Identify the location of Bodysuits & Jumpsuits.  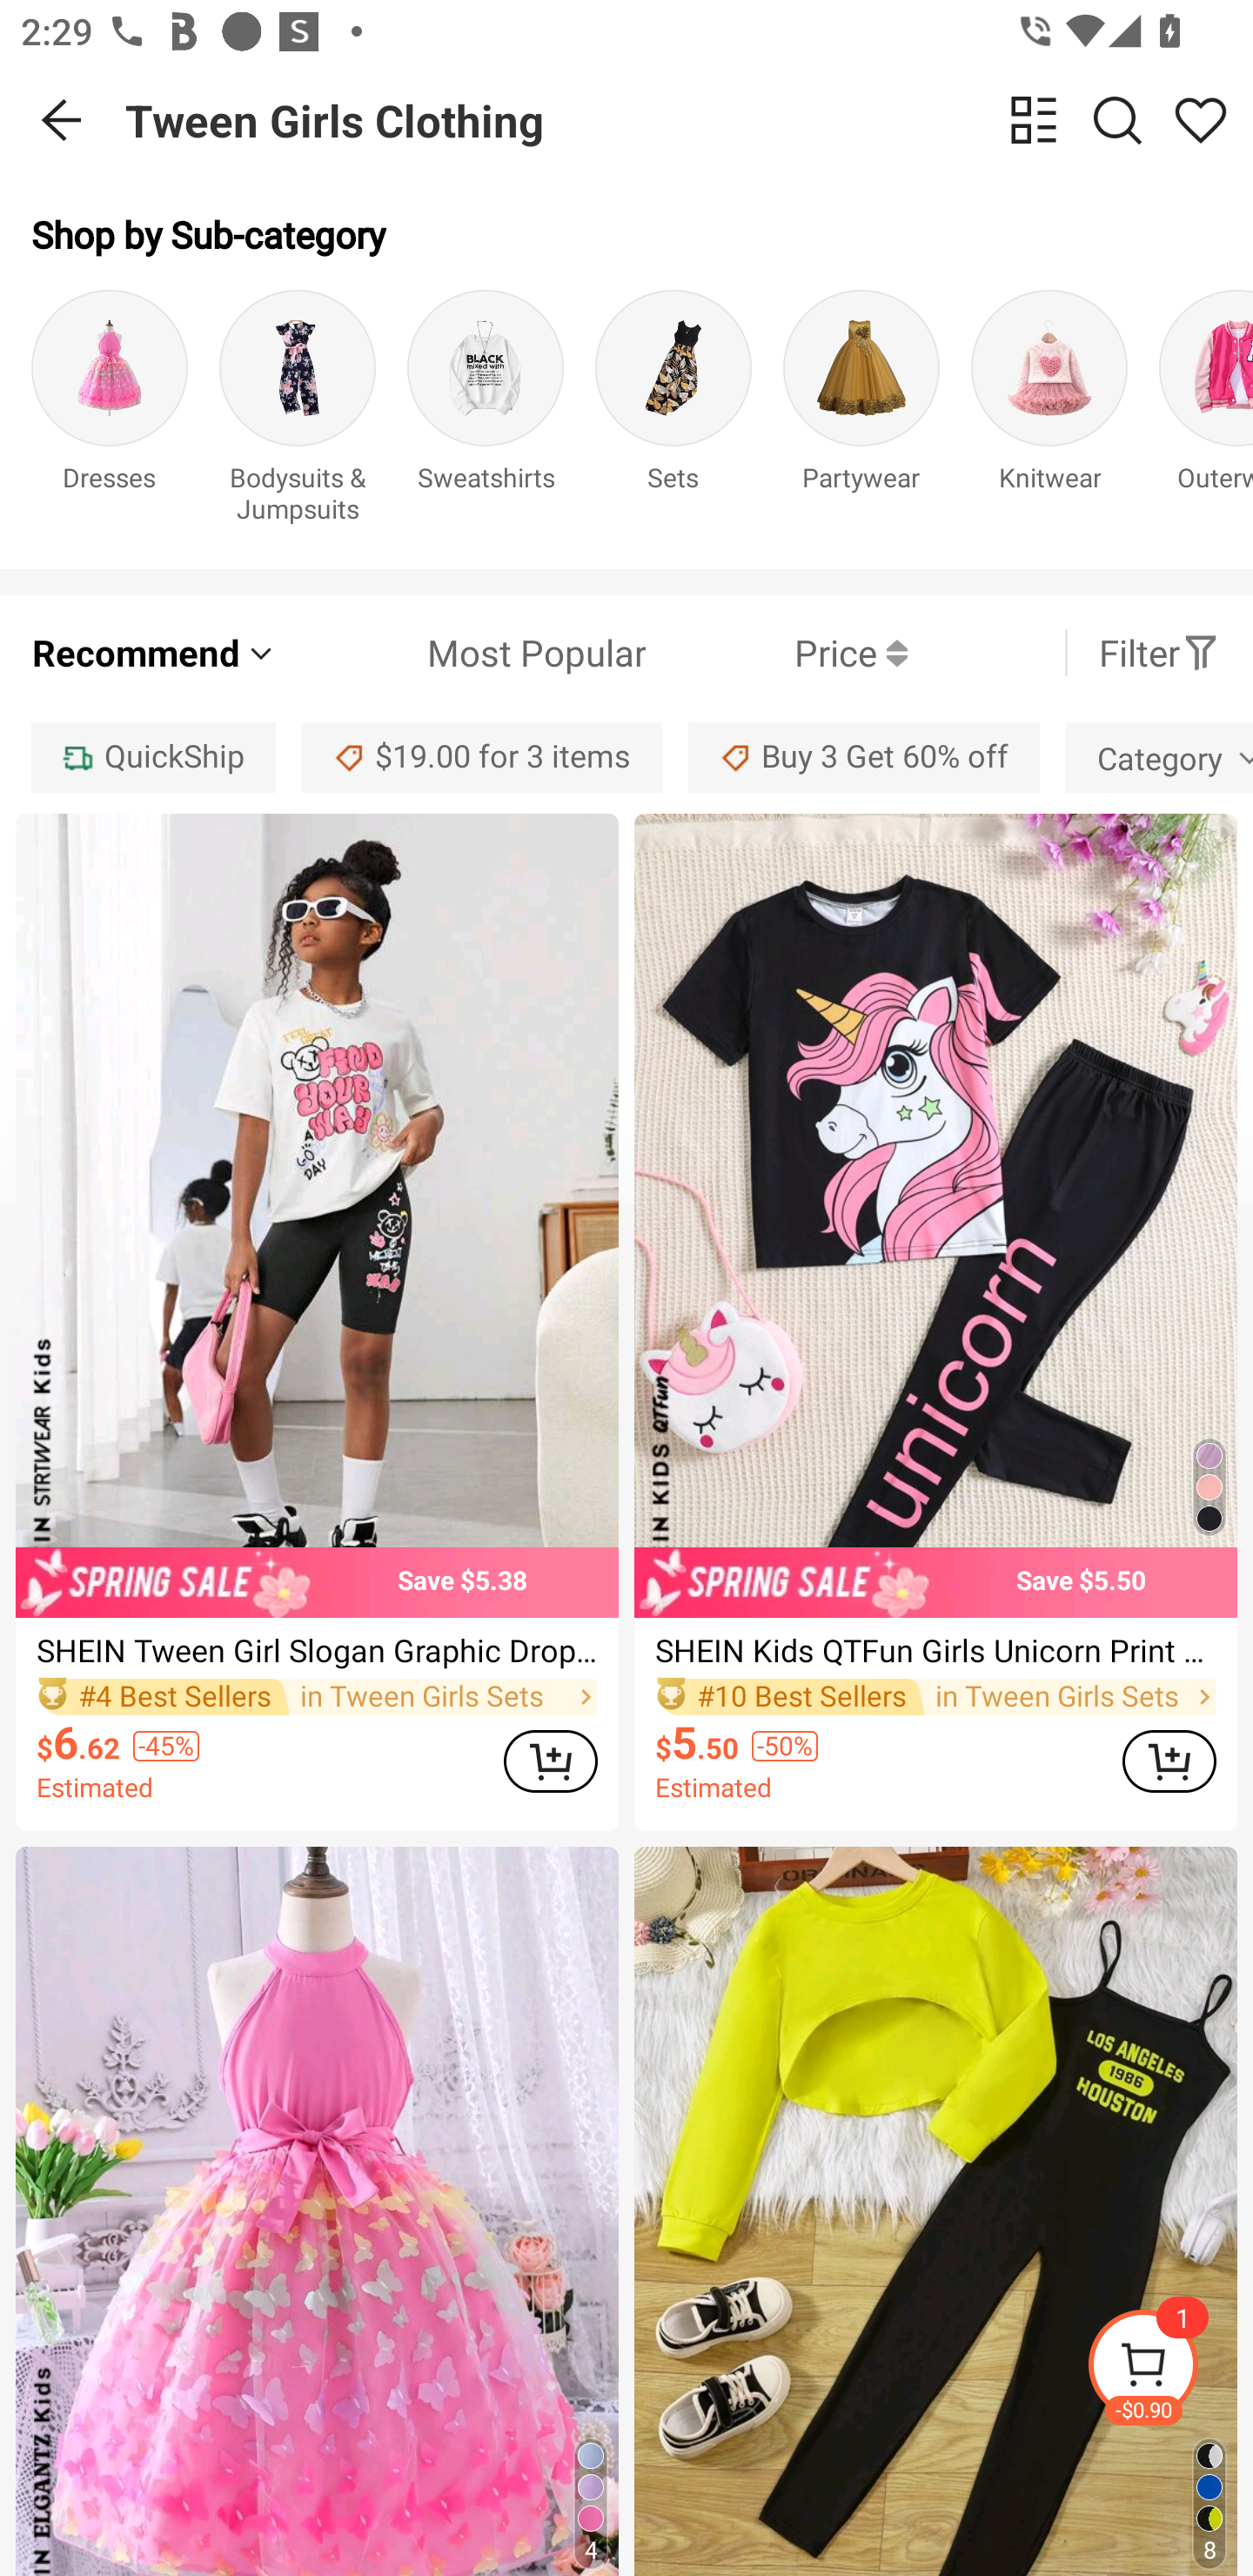
(298, 413).